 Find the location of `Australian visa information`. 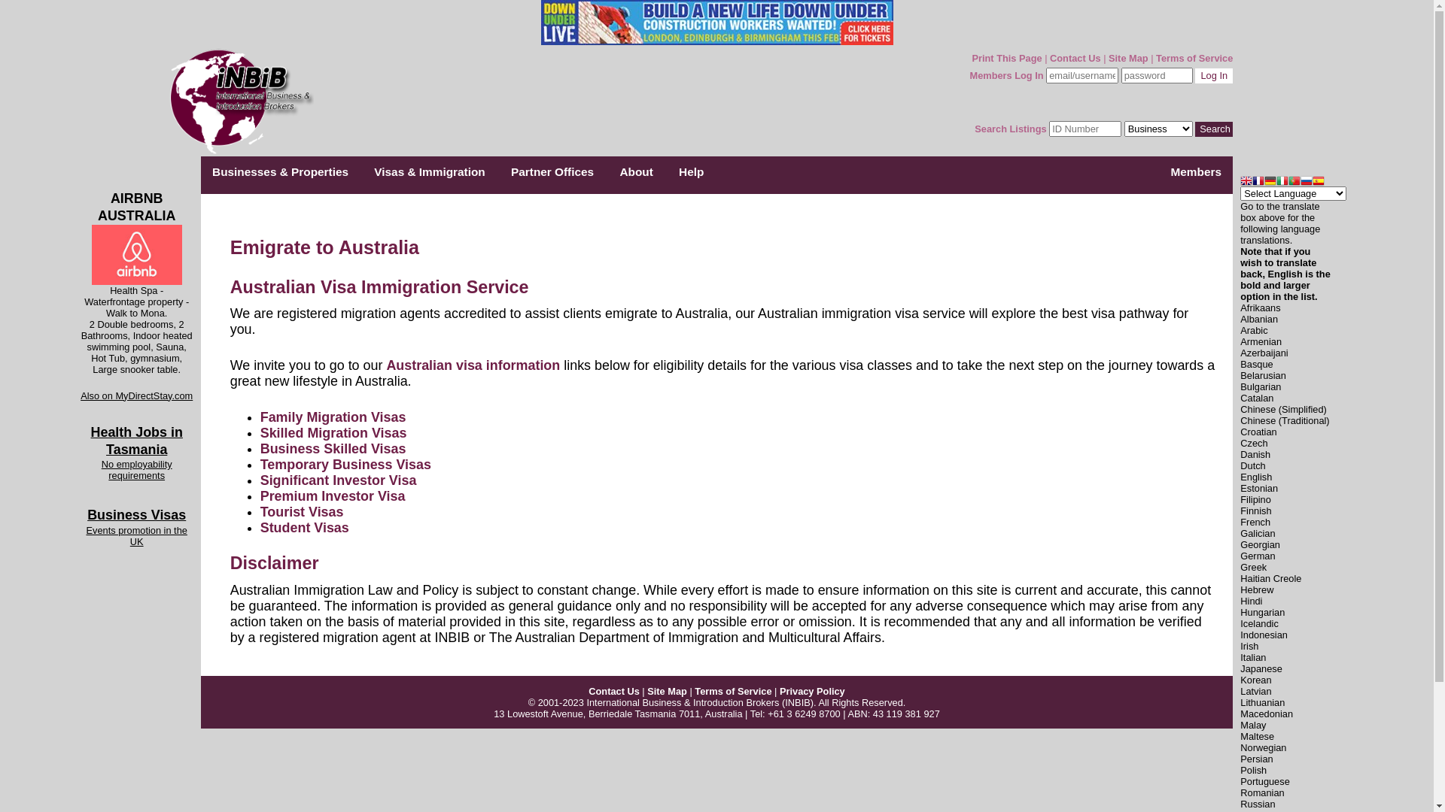

Australian visa information is located at coordinates (473, 365).